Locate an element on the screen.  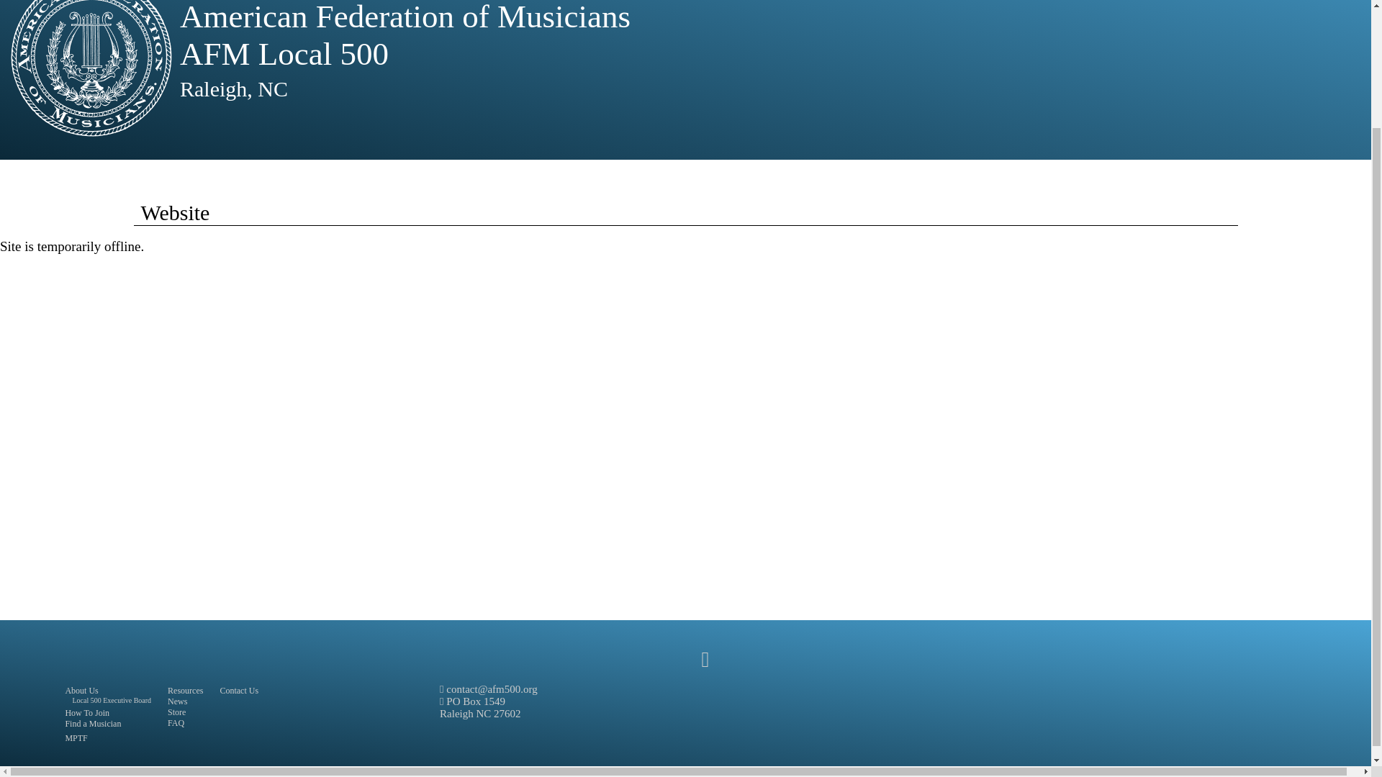
Contact Us is located at coordinates (239, 690).